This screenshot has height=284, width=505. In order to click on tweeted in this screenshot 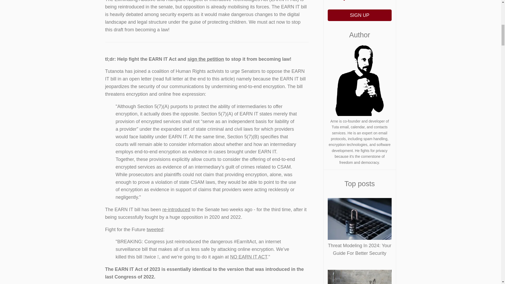, I will do `click(155, 229)`.